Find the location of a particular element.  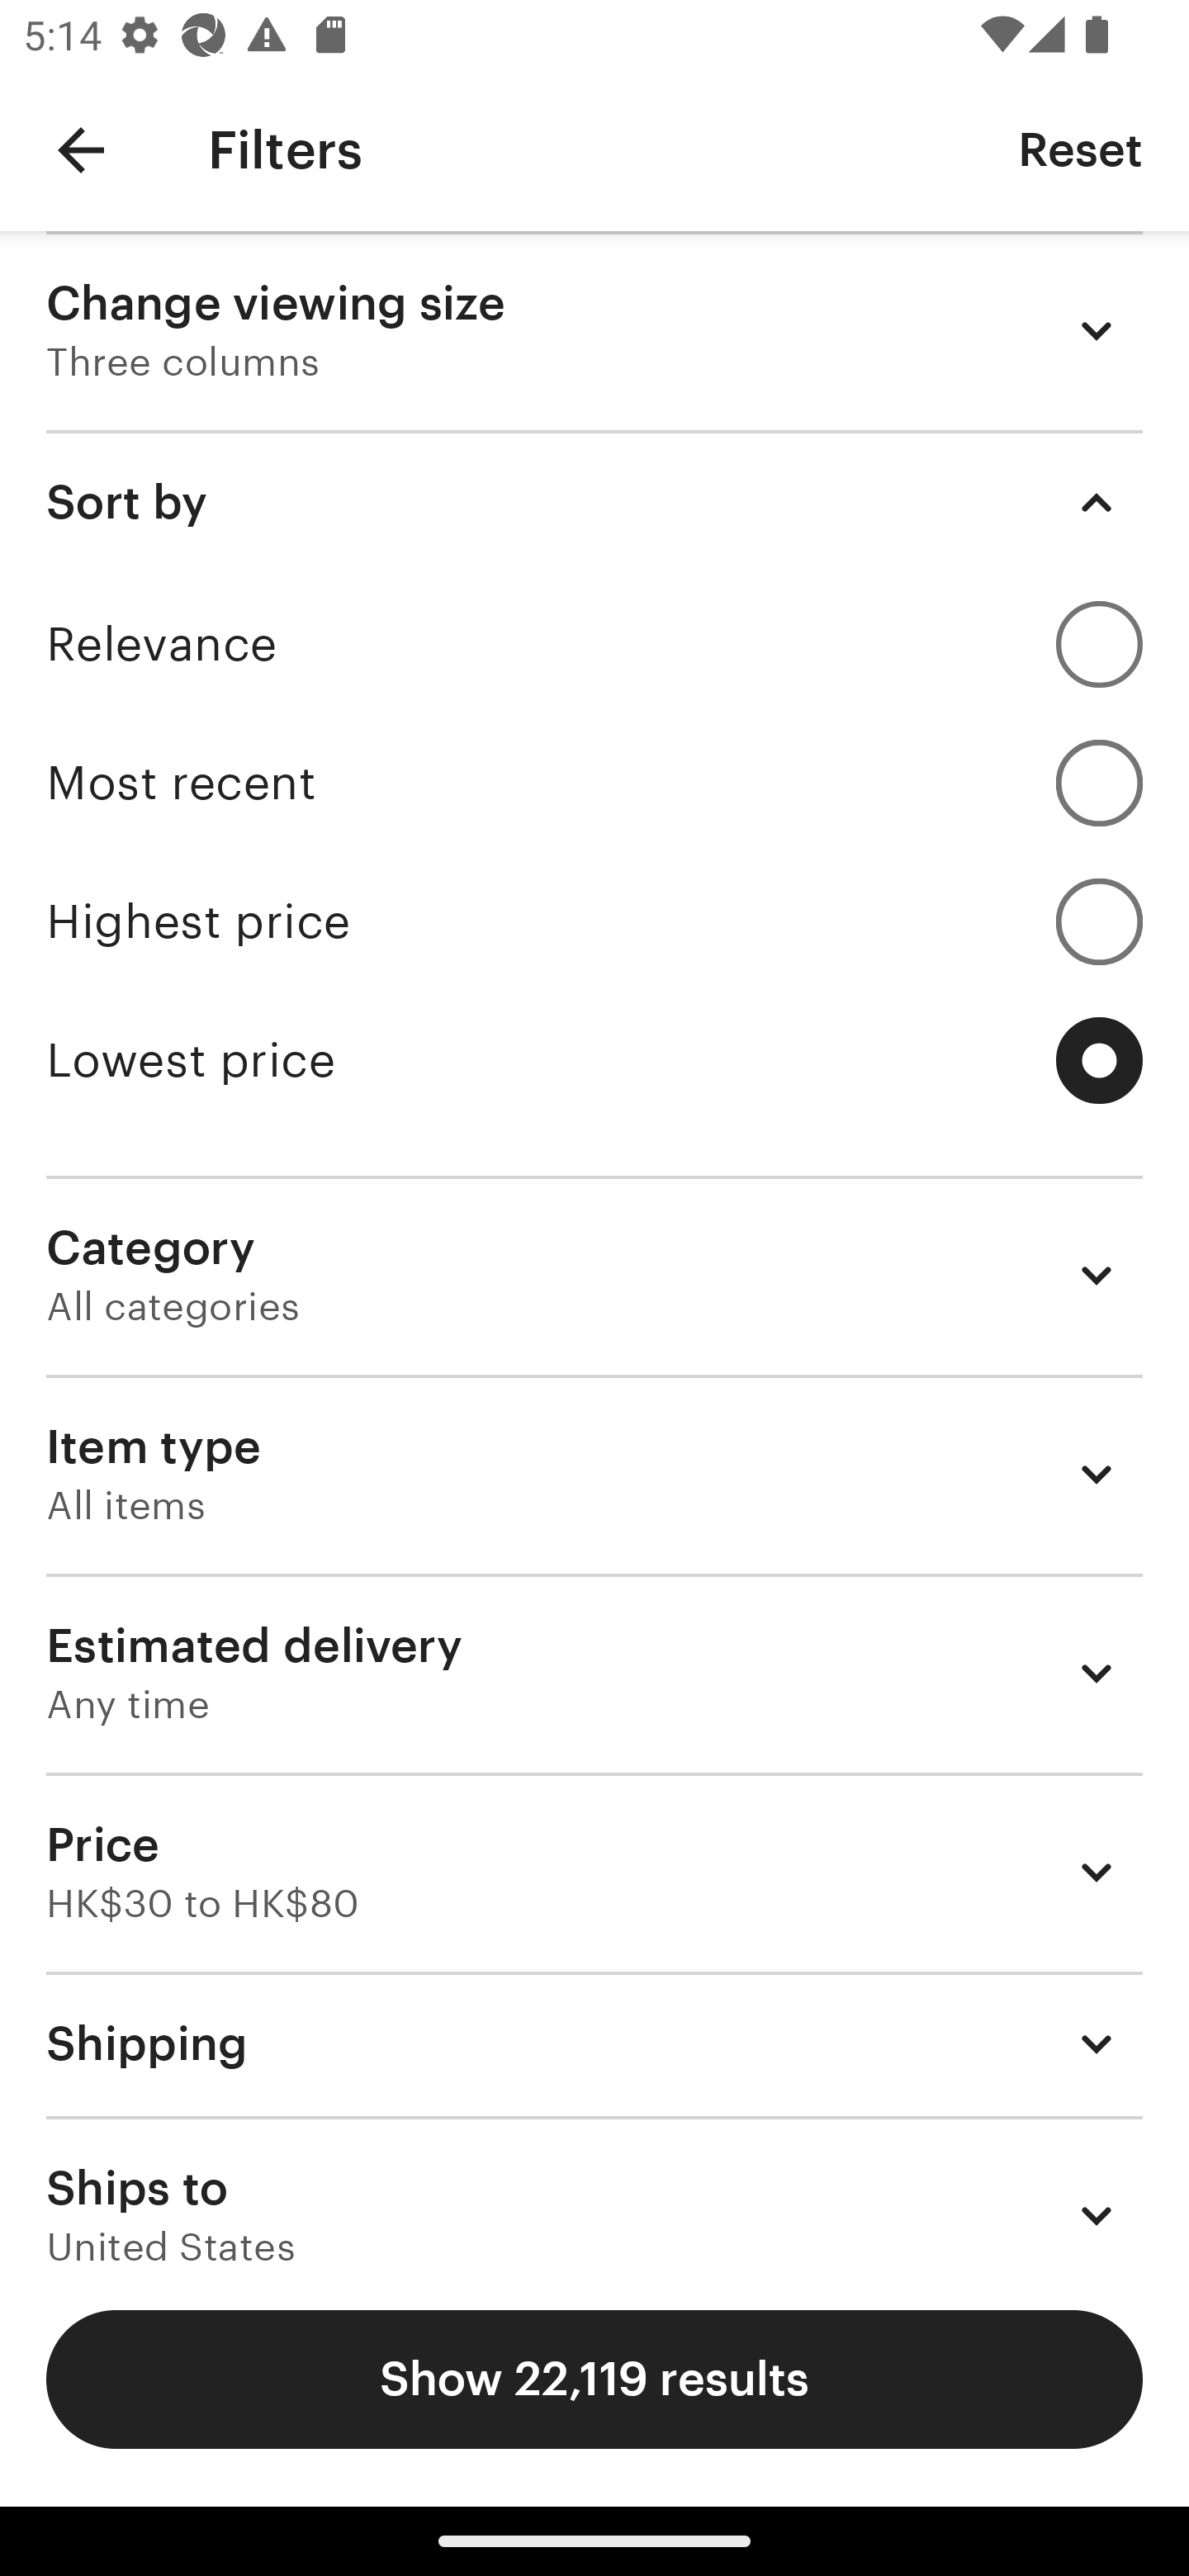

Shipping is located at coordinates (594, 2043).